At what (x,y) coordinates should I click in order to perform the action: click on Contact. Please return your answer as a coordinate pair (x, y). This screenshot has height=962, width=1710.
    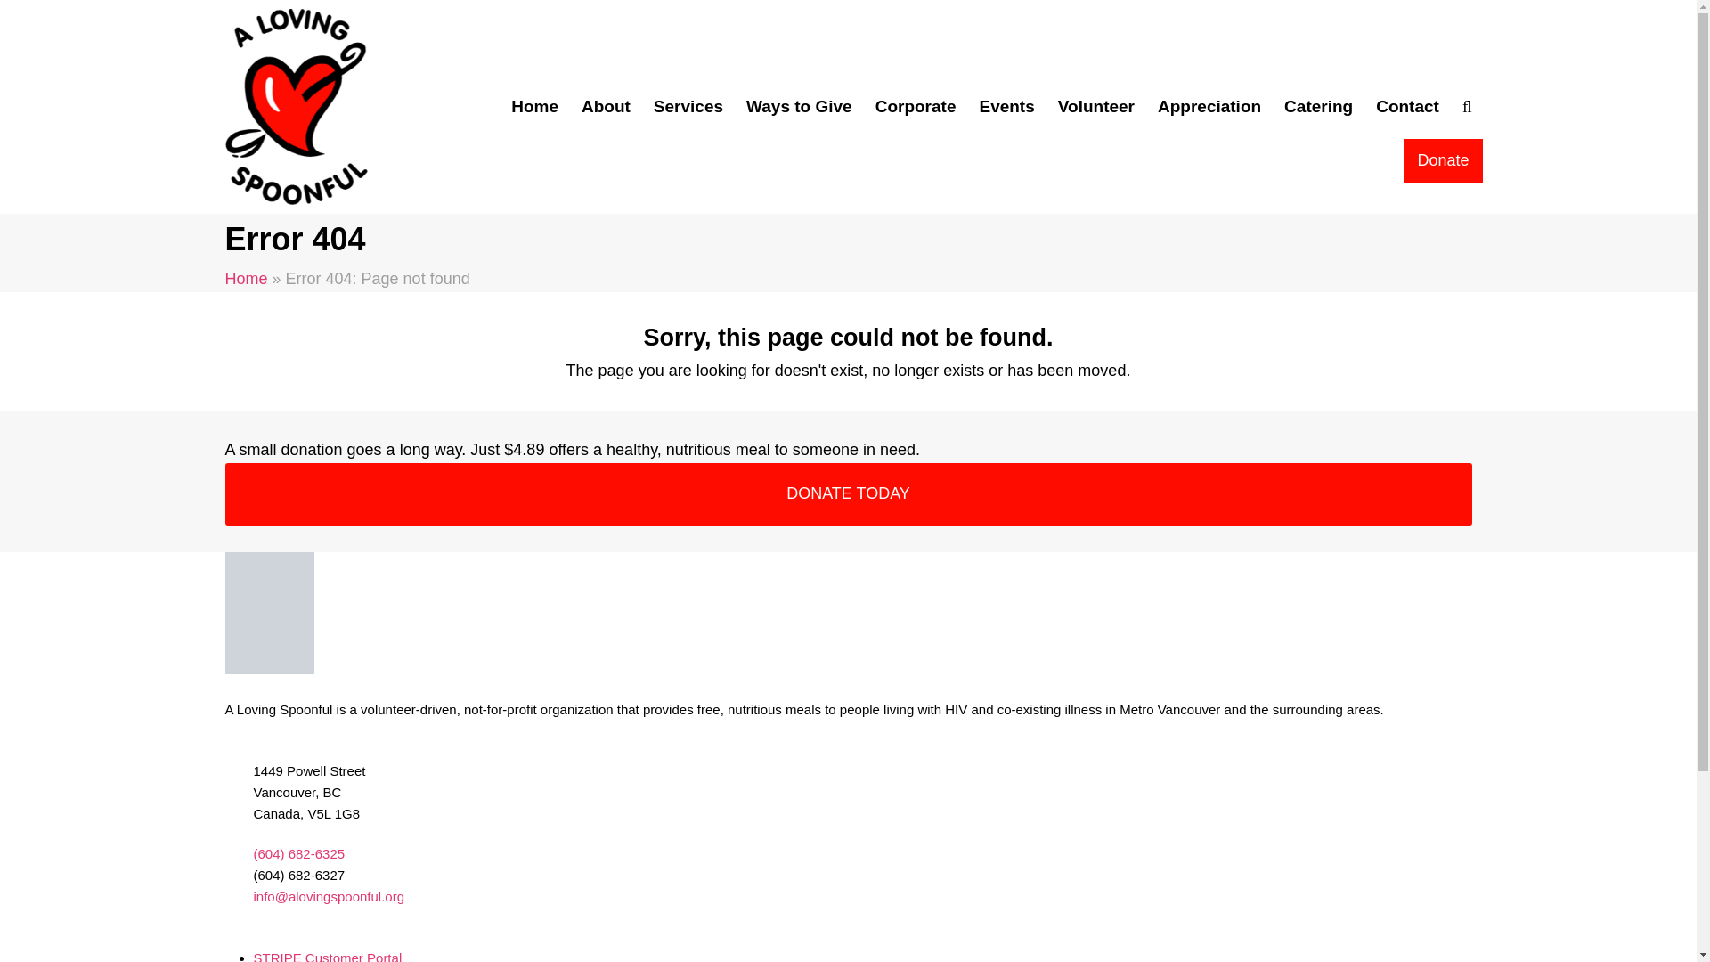
    Looking at the image, I should click on (1407, 107).